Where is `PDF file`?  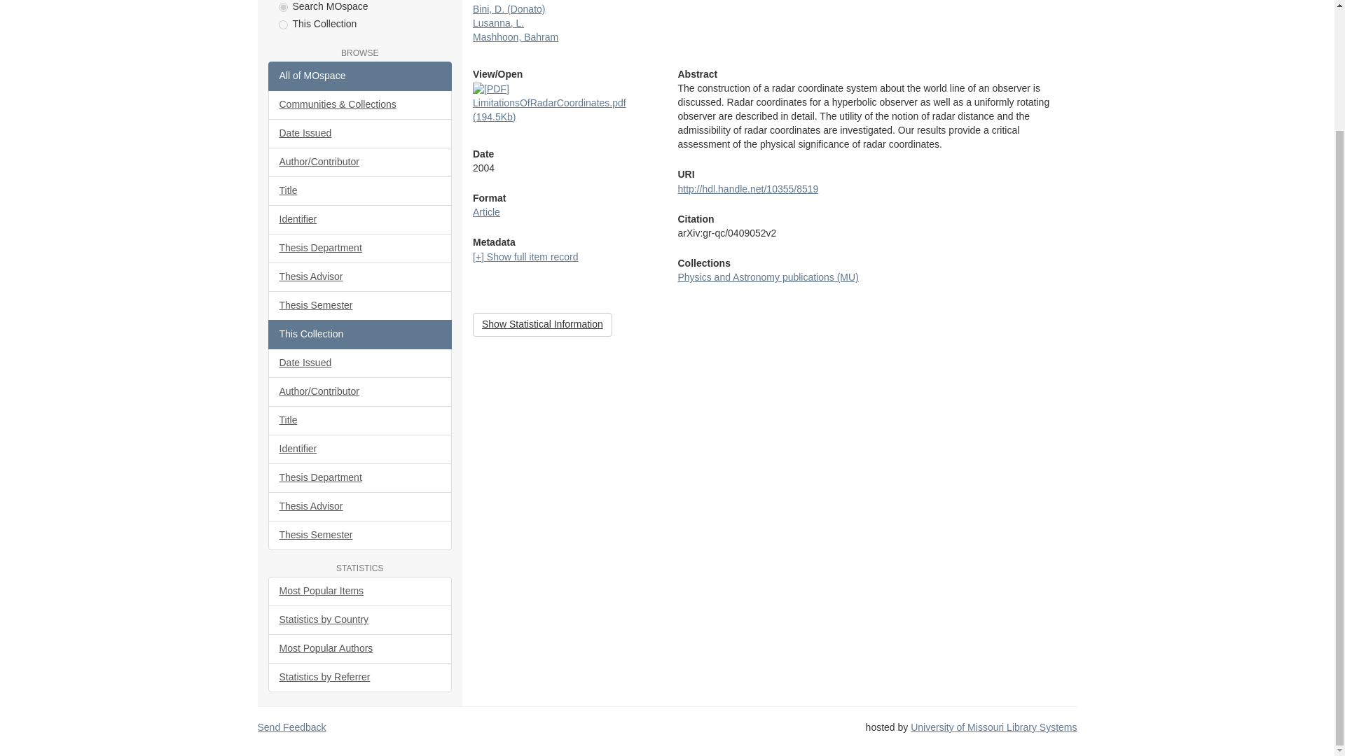
PDF file is located at coordinates (491, 90).